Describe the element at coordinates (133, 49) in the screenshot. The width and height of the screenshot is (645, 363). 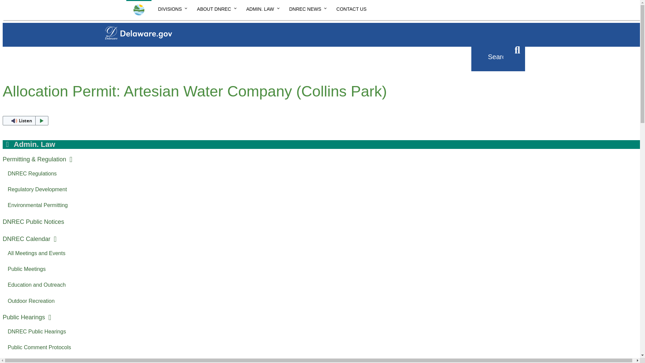
I see `Agencies` at that location.